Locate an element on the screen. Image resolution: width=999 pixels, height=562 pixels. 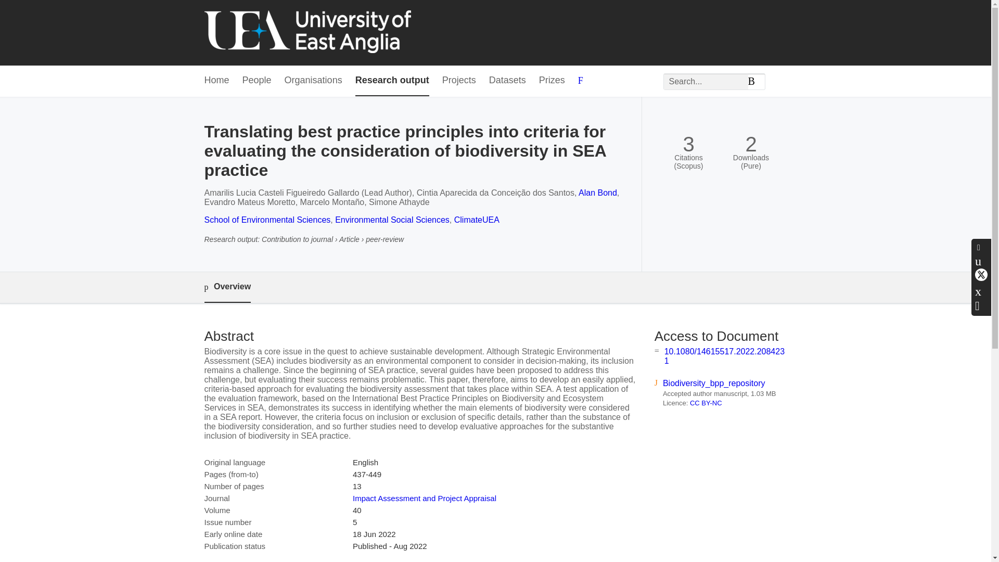
Overview is located at coordinates (227, 287).